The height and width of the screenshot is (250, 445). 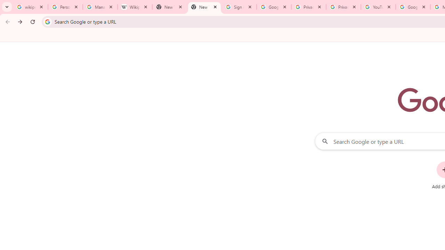 I want to click on Manage your Location History - Google Search Help, so click(x=100, y=7).